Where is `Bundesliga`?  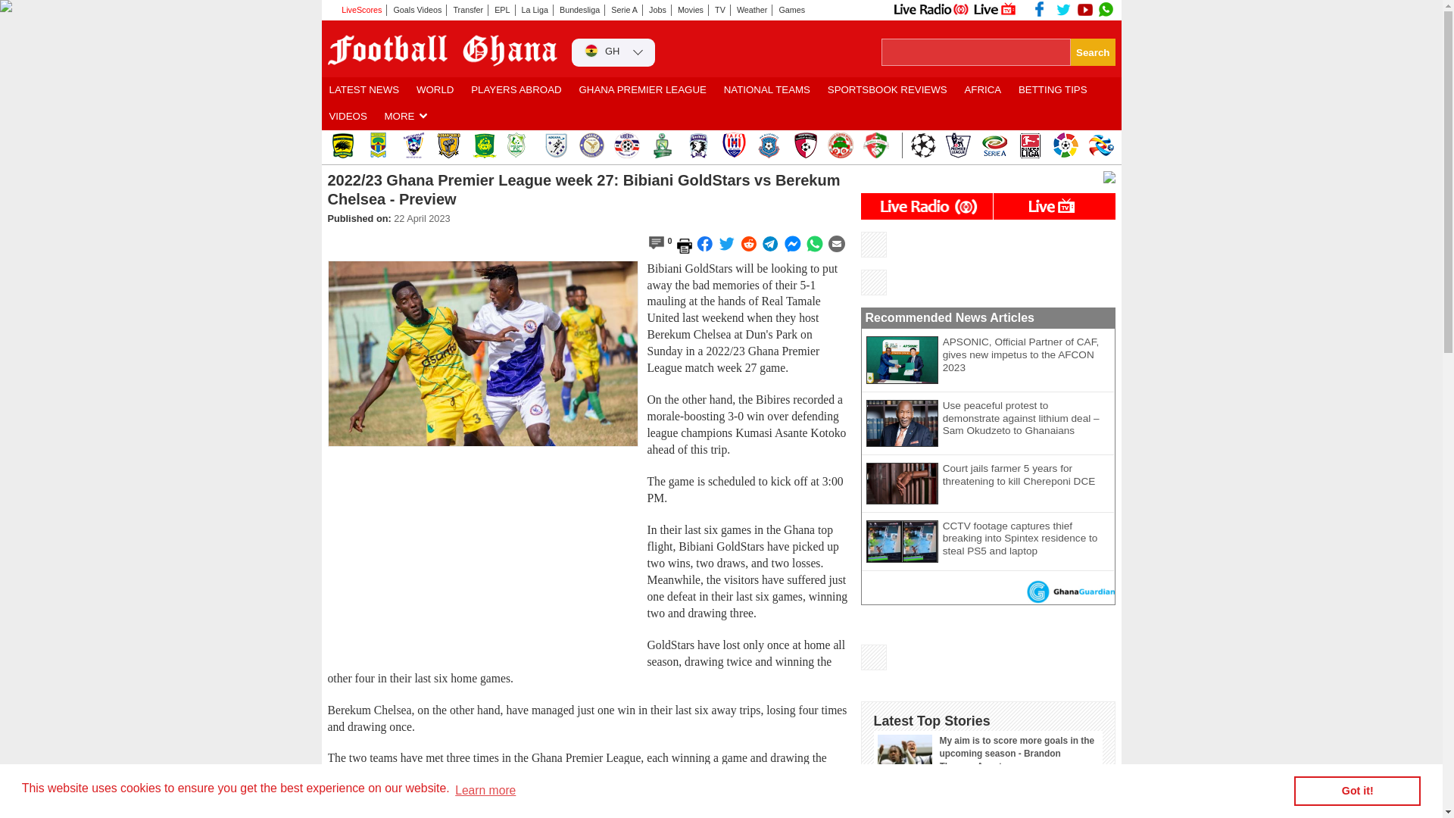
Bundesliga is located at coordinates (580, 10).